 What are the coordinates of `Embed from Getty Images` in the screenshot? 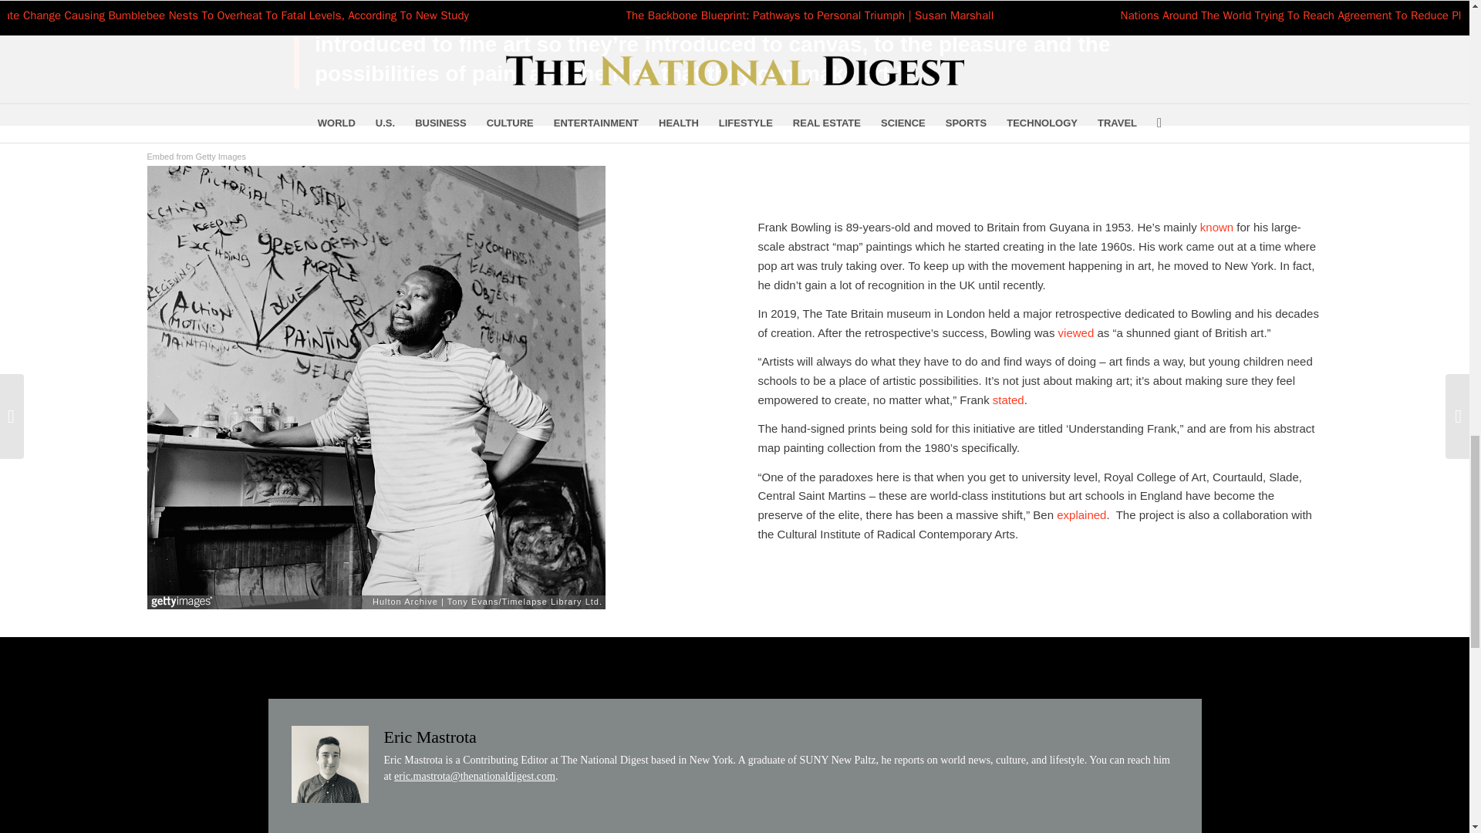 It's located at (196, 157).